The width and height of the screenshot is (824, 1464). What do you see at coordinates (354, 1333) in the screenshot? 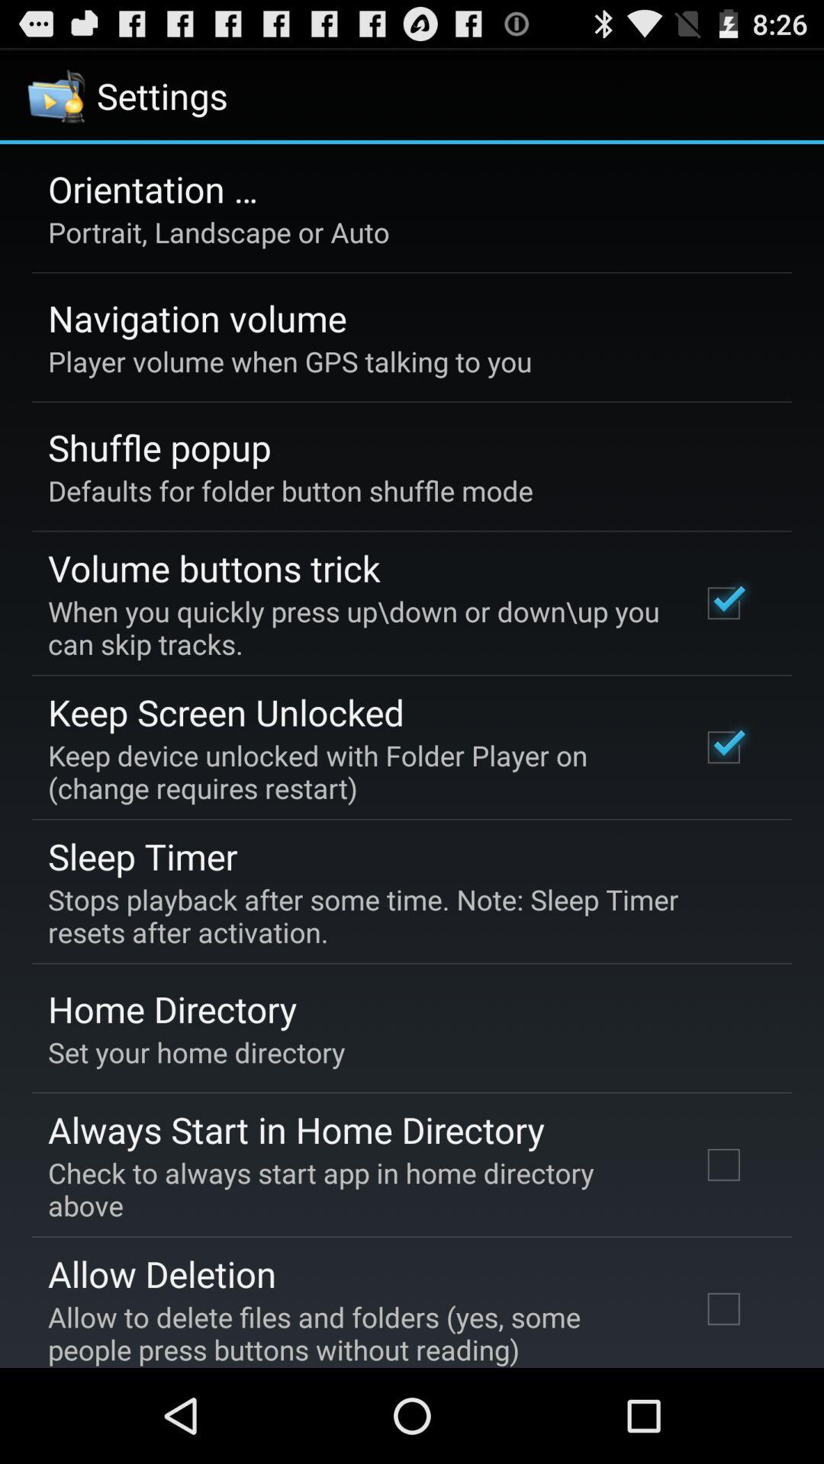
I see `jump until the allow to delete` at bounding box center [354, 1333].